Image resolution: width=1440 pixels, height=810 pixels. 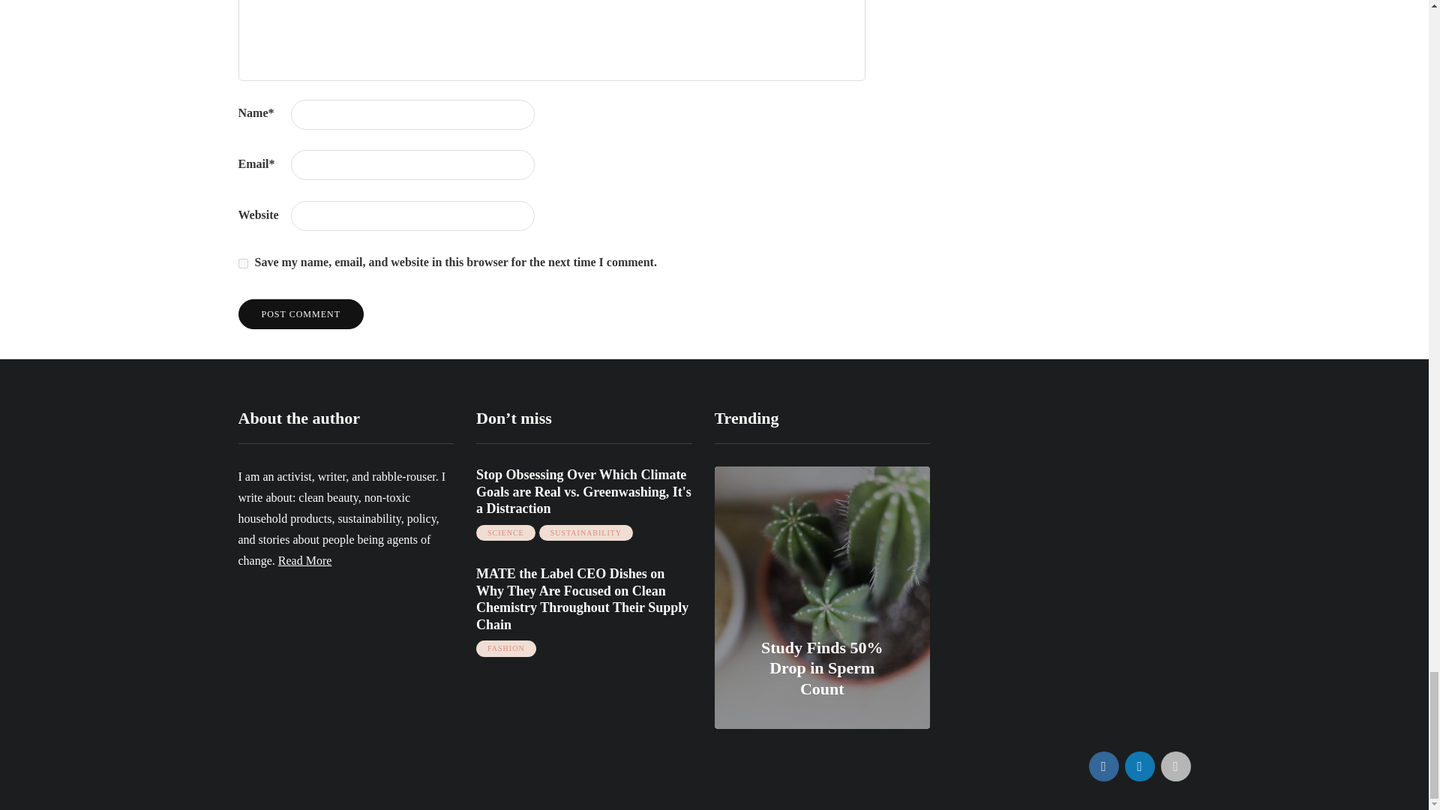 What do you see at coordinates (243, 262) in the screenshot?
I see `yes` at bounding box center [243, 262].